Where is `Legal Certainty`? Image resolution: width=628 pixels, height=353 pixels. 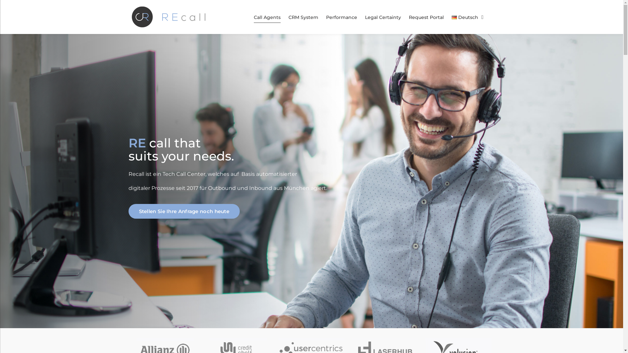
Legal Certainty is located at coordinates (383, 17).